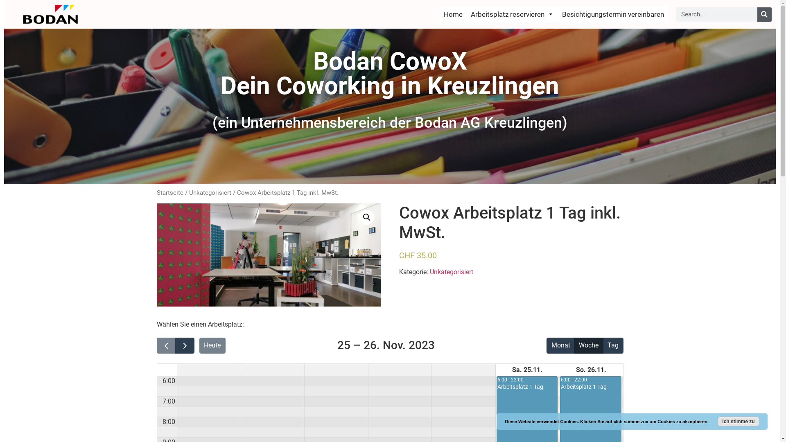 This screenshot has height=442, width=786. What do you see at coordinates (561, 345) in the screenshot?
I see `Monat` at bounding box center [561, 345].